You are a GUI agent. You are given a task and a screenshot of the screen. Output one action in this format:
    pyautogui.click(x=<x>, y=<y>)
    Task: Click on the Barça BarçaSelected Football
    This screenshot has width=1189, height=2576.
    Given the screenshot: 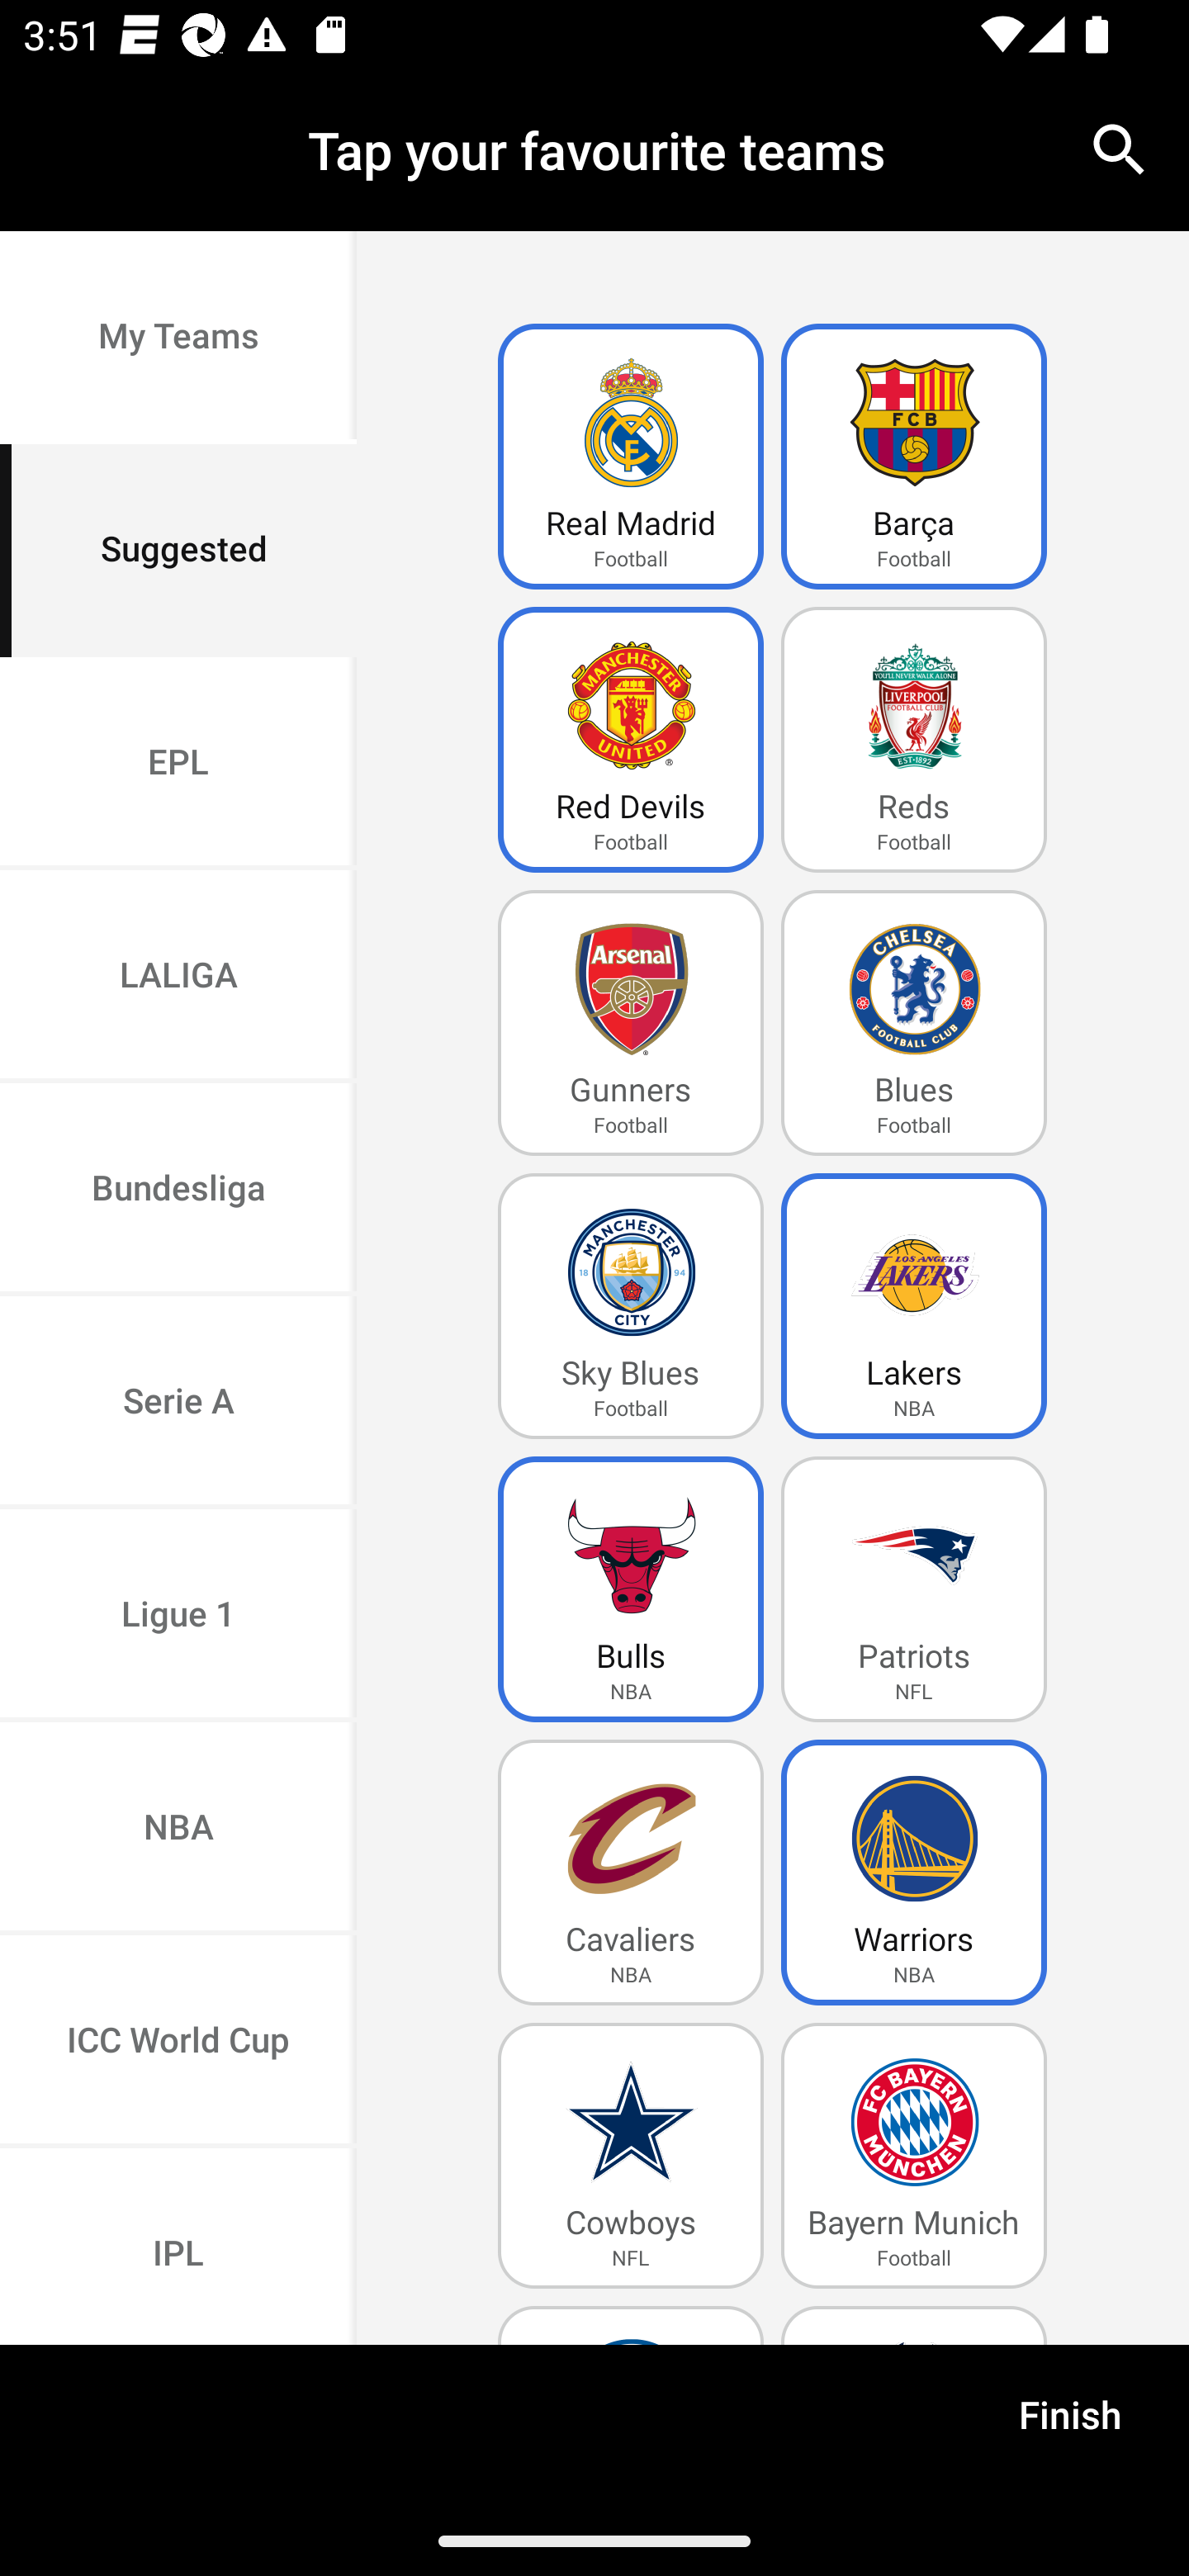 What is the action you would take?
    pyautogui.click(x=914, y=457)
    